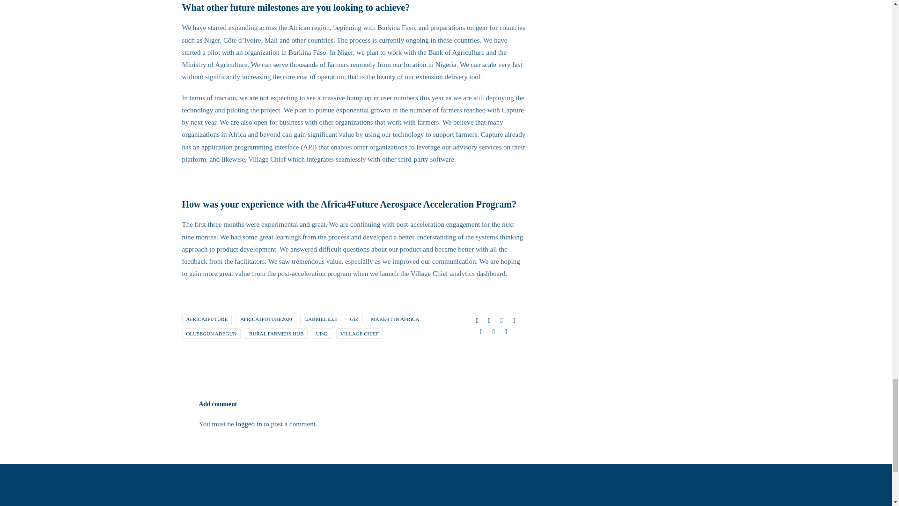  I want to click on logged in, so click(248, 424).